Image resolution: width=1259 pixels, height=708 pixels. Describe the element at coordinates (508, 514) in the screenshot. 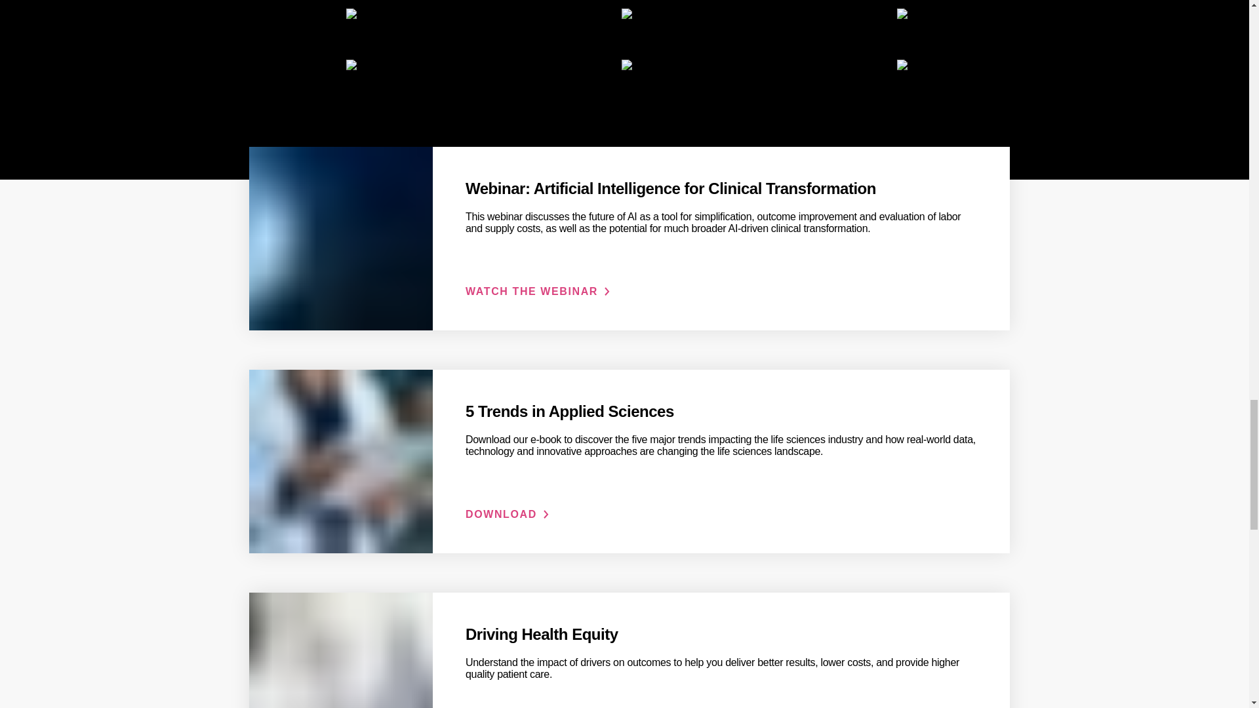

I see `DOWNLOAD` at that location.